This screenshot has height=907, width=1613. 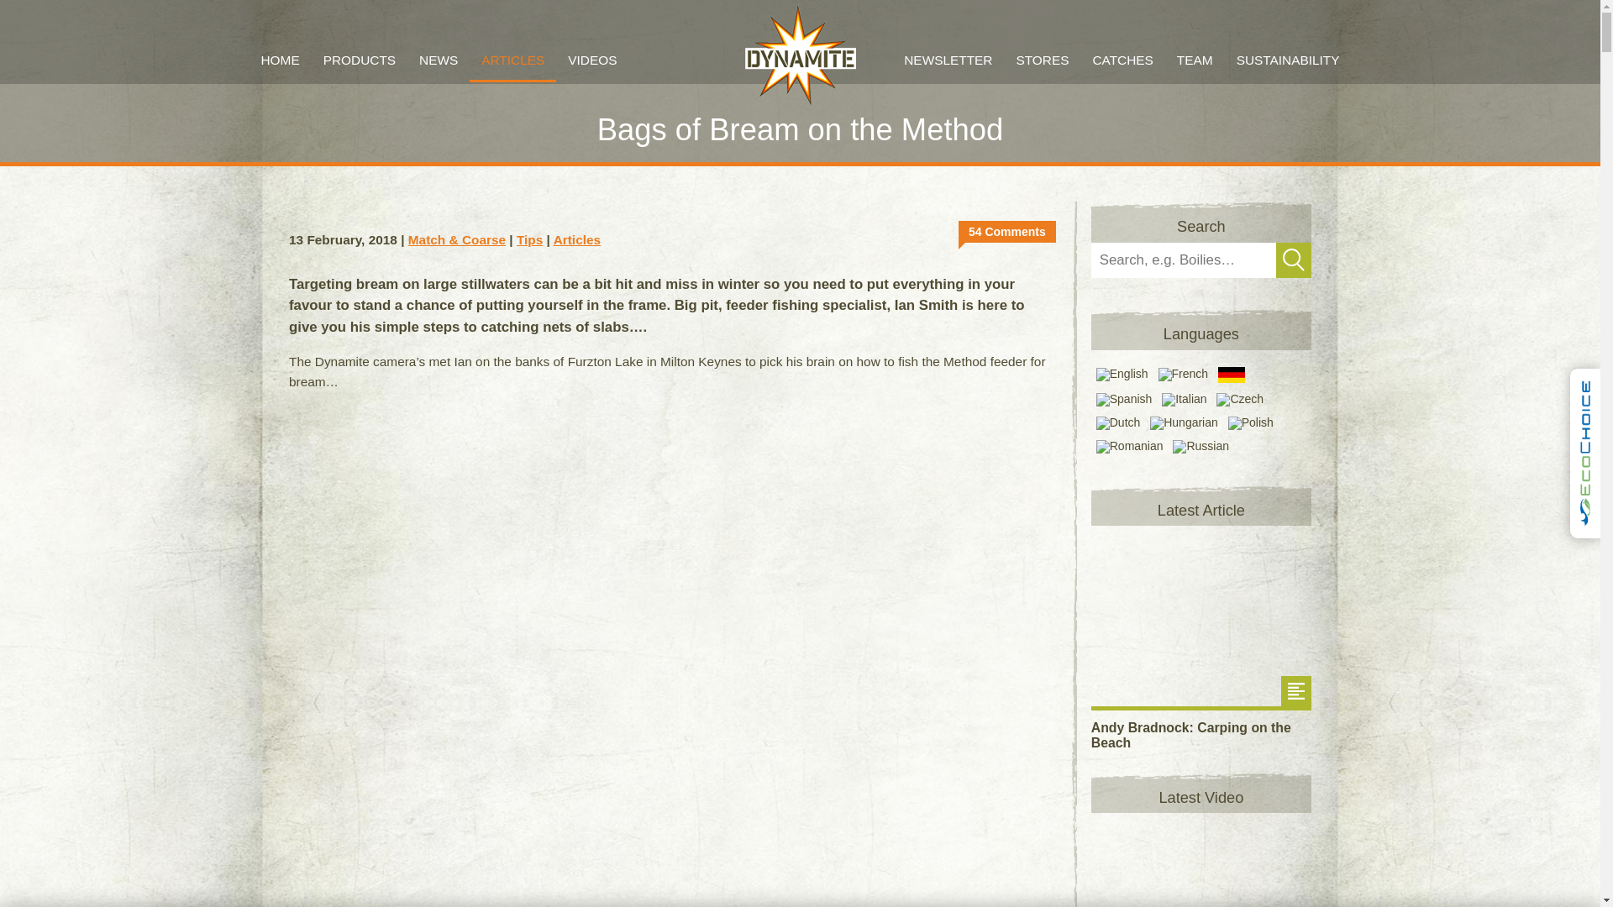 What do you see at coordinates (1121, 375) in the screenshot?
I see `English` at bounding box center [1121, 375].